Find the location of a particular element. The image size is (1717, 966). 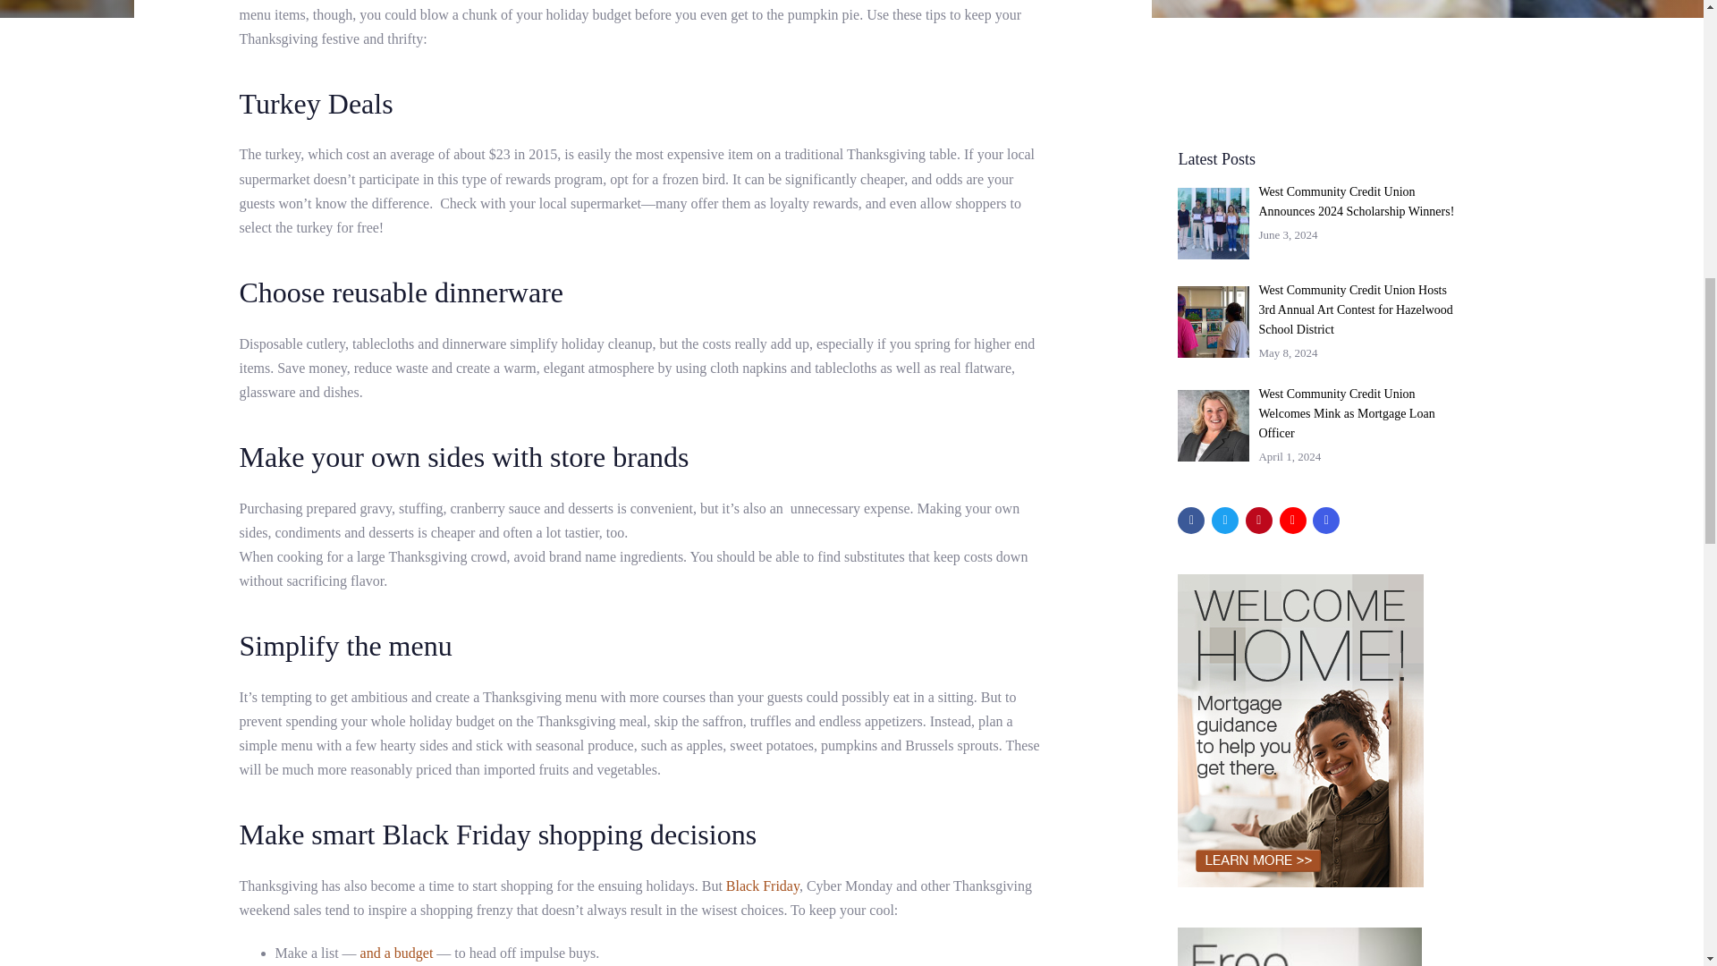

Black Friday is located at coordinates (763, 885).